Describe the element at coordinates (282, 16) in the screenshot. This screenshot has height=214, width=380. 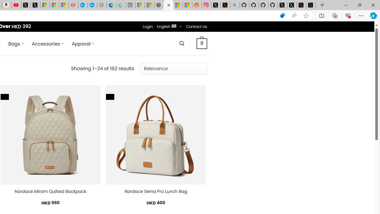
I see `This site has coupons! Shopping in Microsoft Edge` at that location.